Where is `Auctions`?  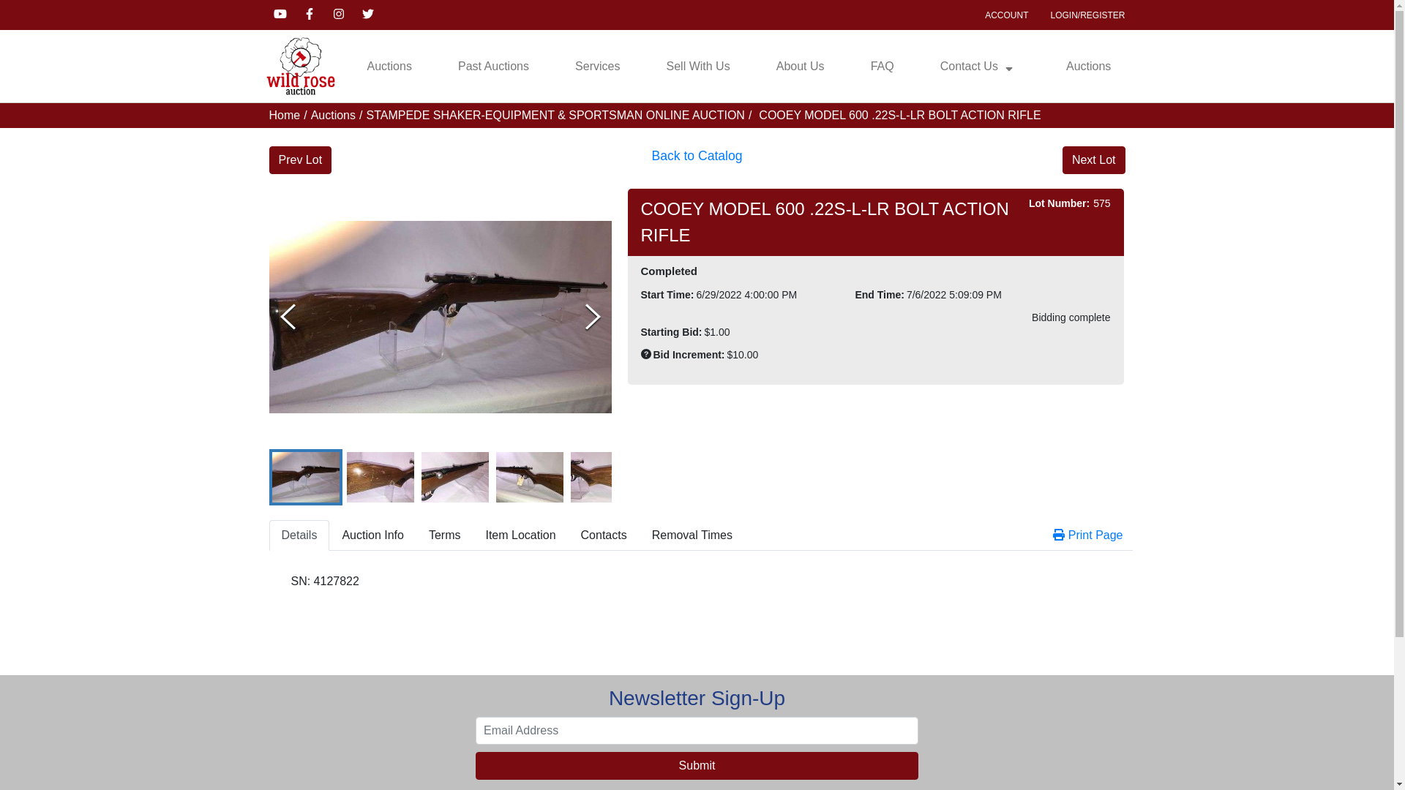
Auctions is located at coordinates (1089, 67).